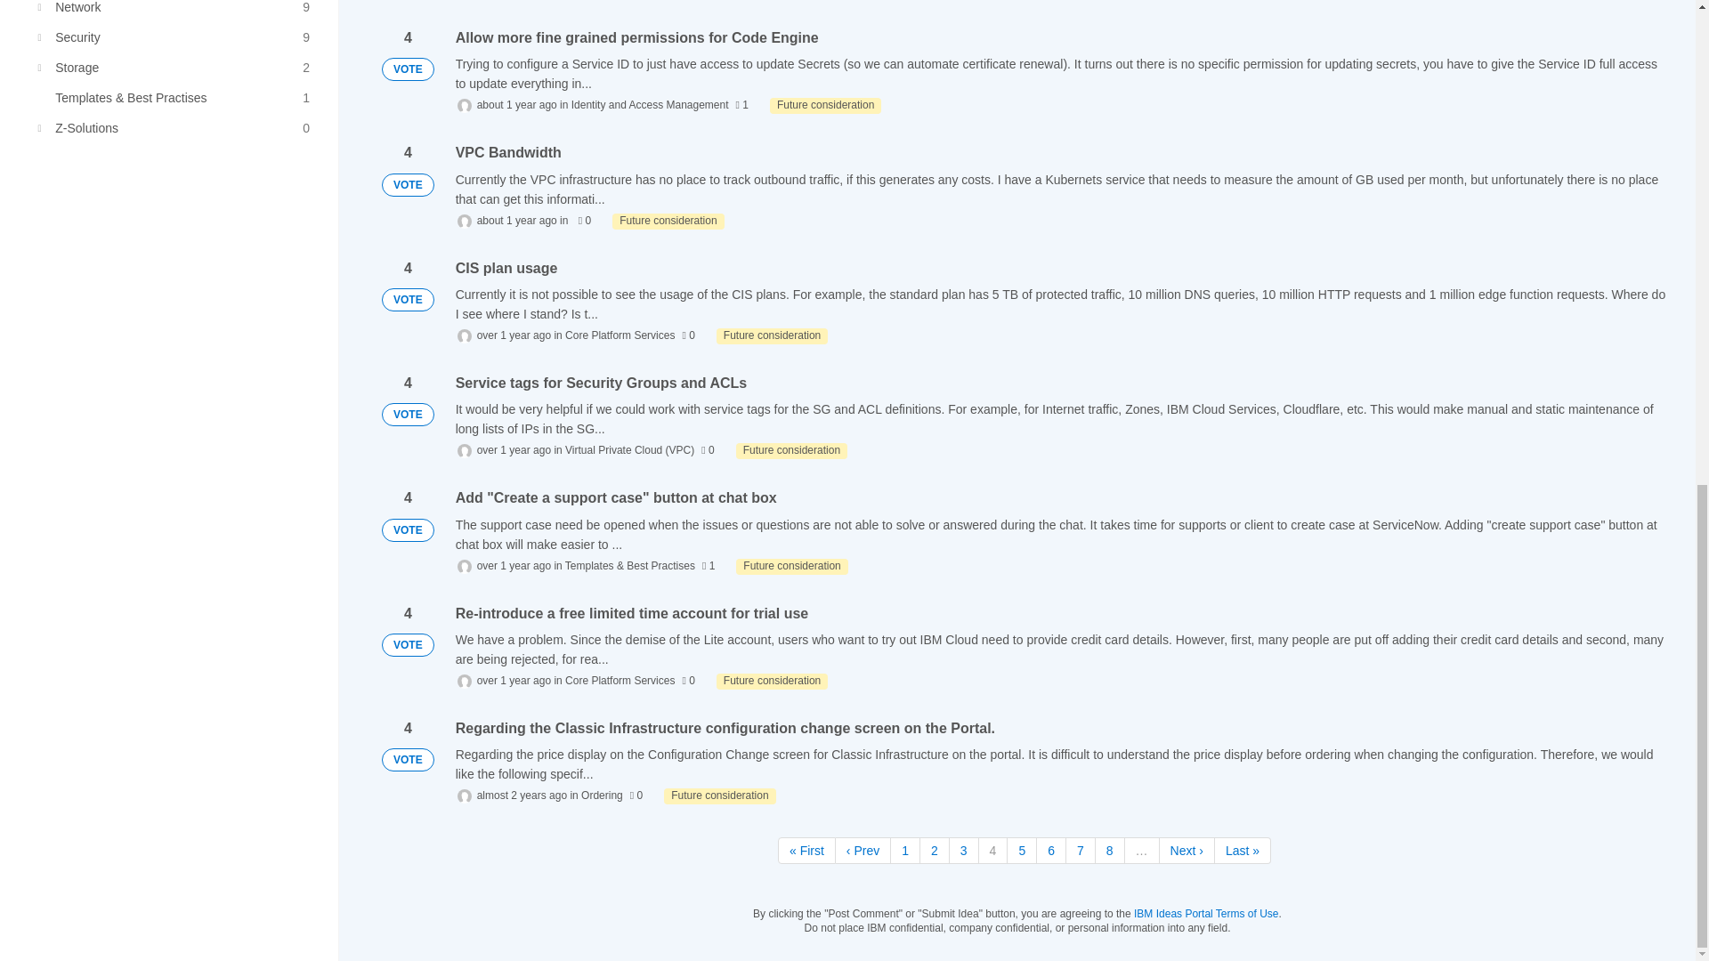 The height and width of the screenshot is (961, 1709). Describe the element at coordinates (826, 106) in the screenshot. I see `Future consideration` at that location.